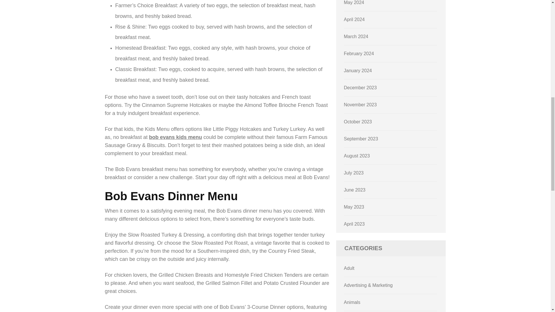 Image resolution: width=555 pixels, height=312 pixels. I want to click on October 2023, so click(358, 121).